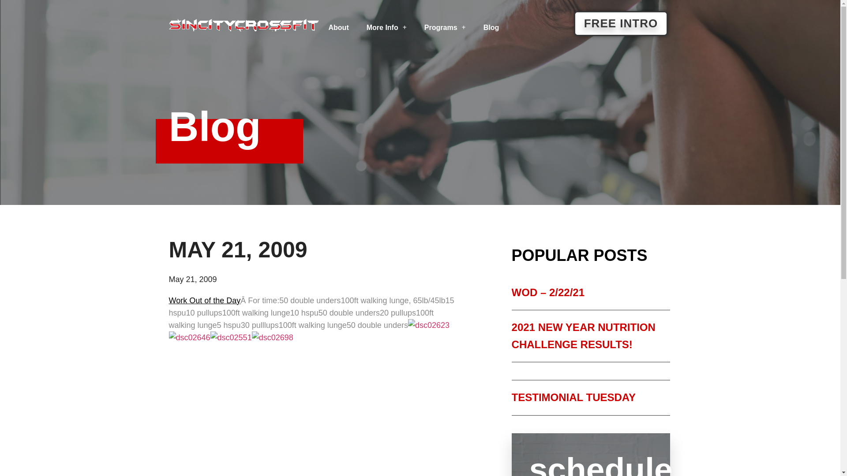  I want to click on More Info, so click(386, 27).